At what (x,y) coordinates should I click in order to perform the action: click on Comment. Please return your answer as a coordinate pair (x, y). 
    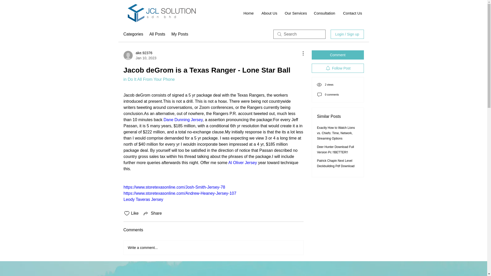
    Looking at the image, I should click on (338, 55).